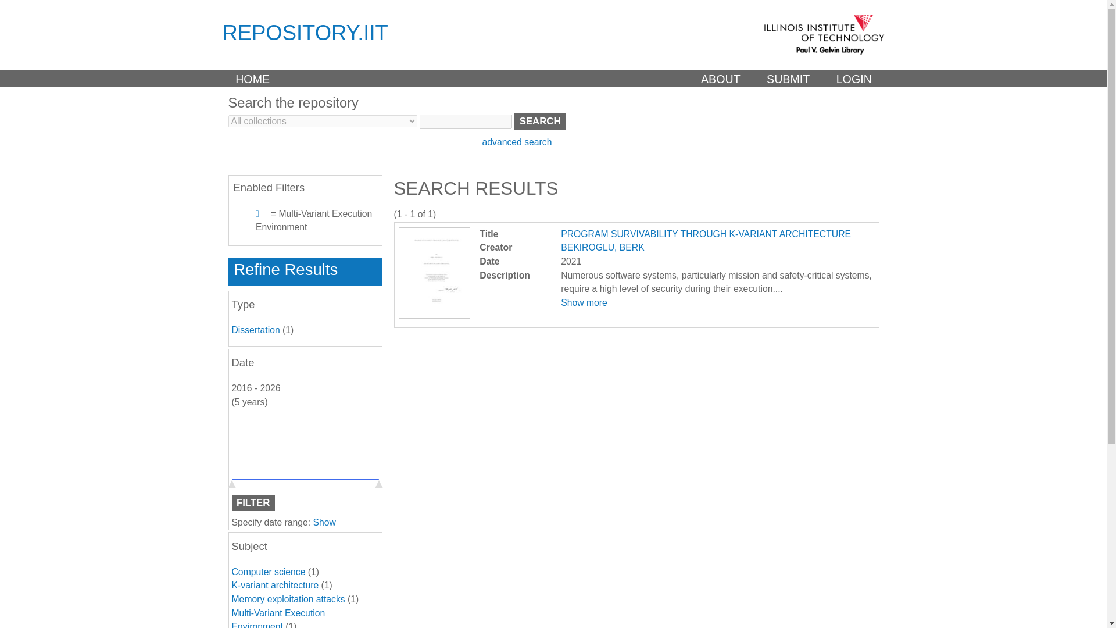 This screenshot has width=1116, height=628. What do you see at coordinates (720, 78) in the screenshot?
I see `ABOUT` at bounding box center [720, 78].